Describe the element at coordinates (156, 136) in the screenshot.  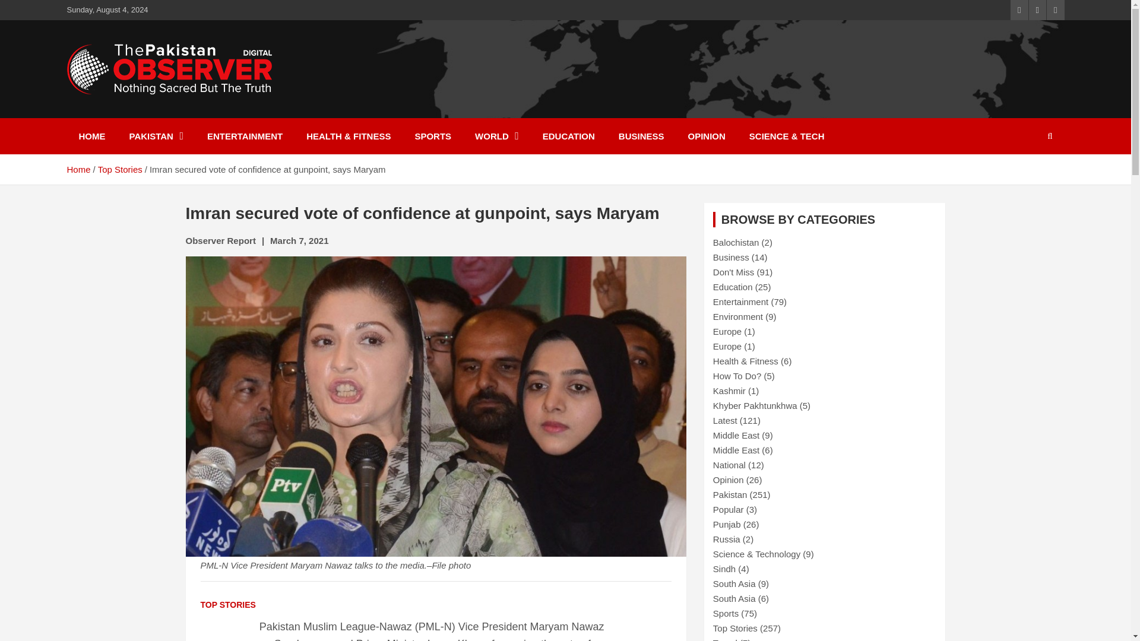
I see `PAKISTAN` at that location.